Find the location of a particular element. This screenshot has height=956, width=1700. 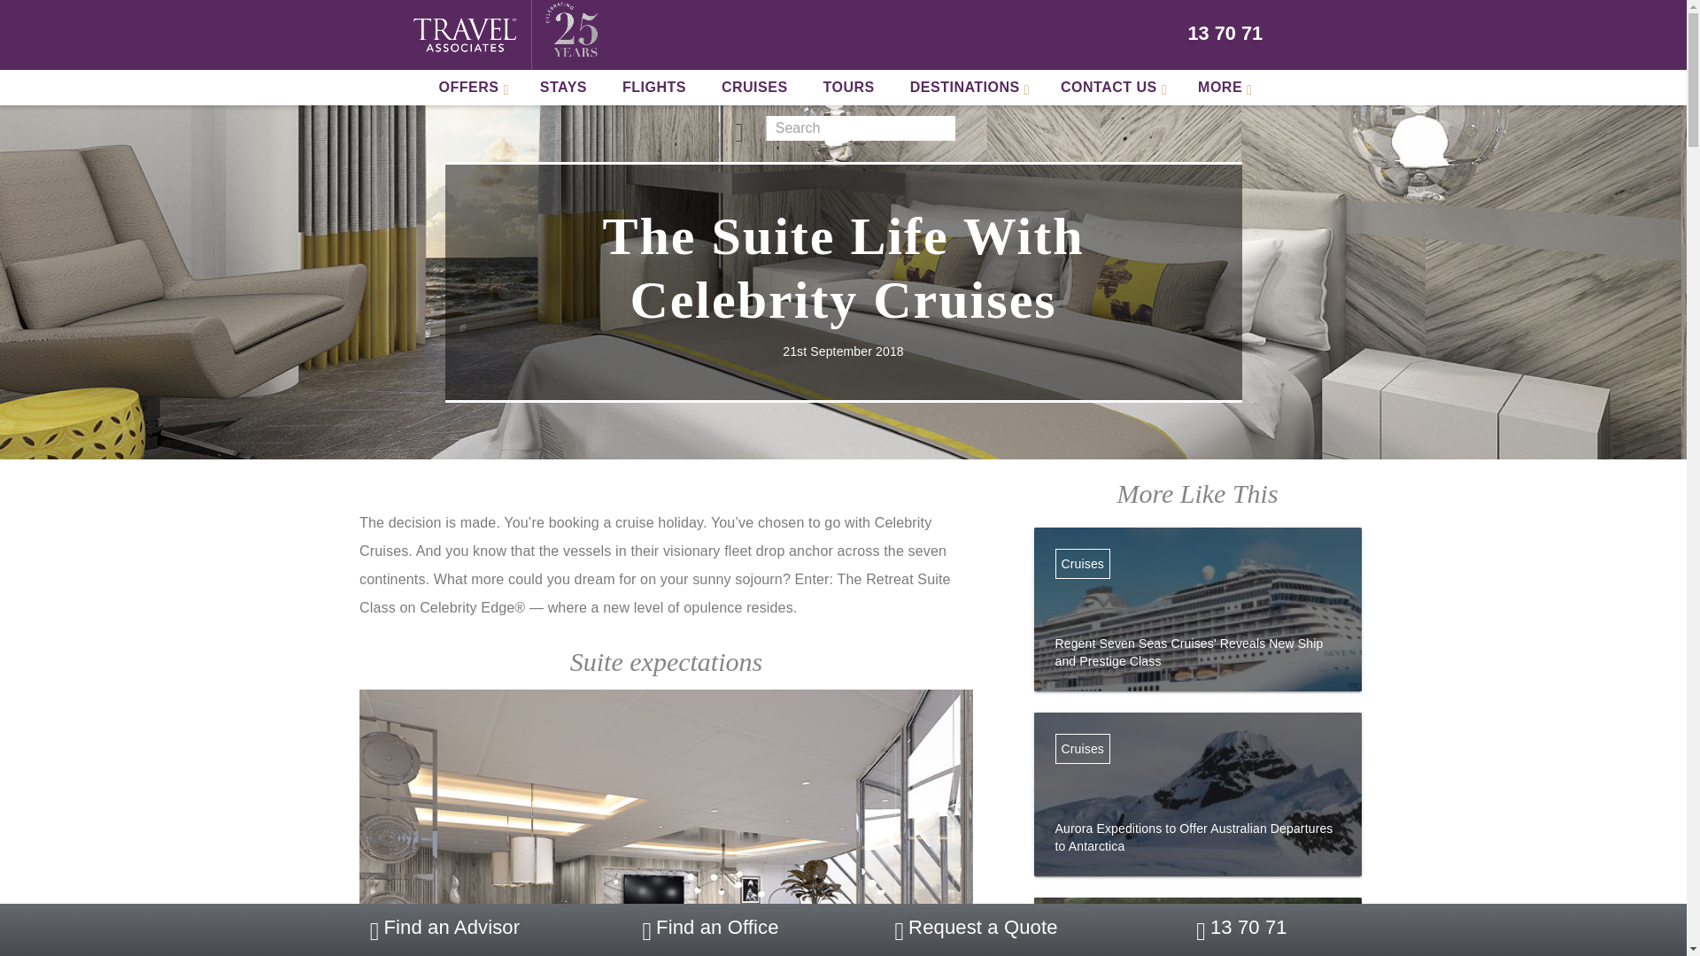

STAYS is located at coordinates (563, 87).